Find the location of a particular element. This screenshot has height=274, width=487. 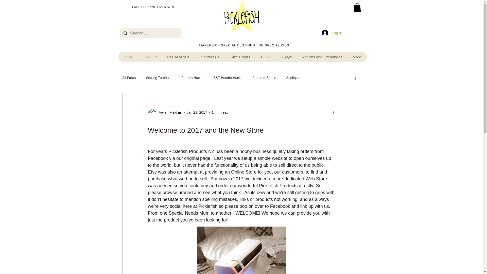

Adapted Series is located at coordinates (264, 78).